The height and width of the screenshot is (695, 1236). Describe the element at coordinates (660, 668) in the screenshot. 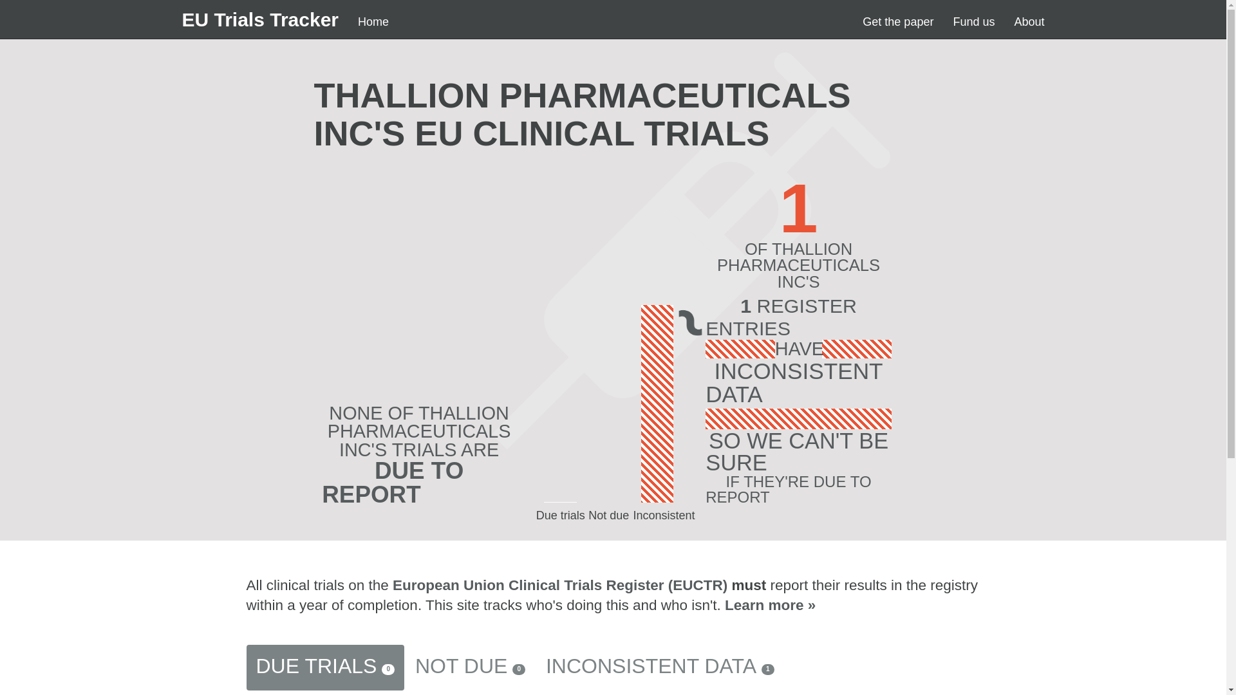

I see `INCONSISTENT DATA1` at that location.